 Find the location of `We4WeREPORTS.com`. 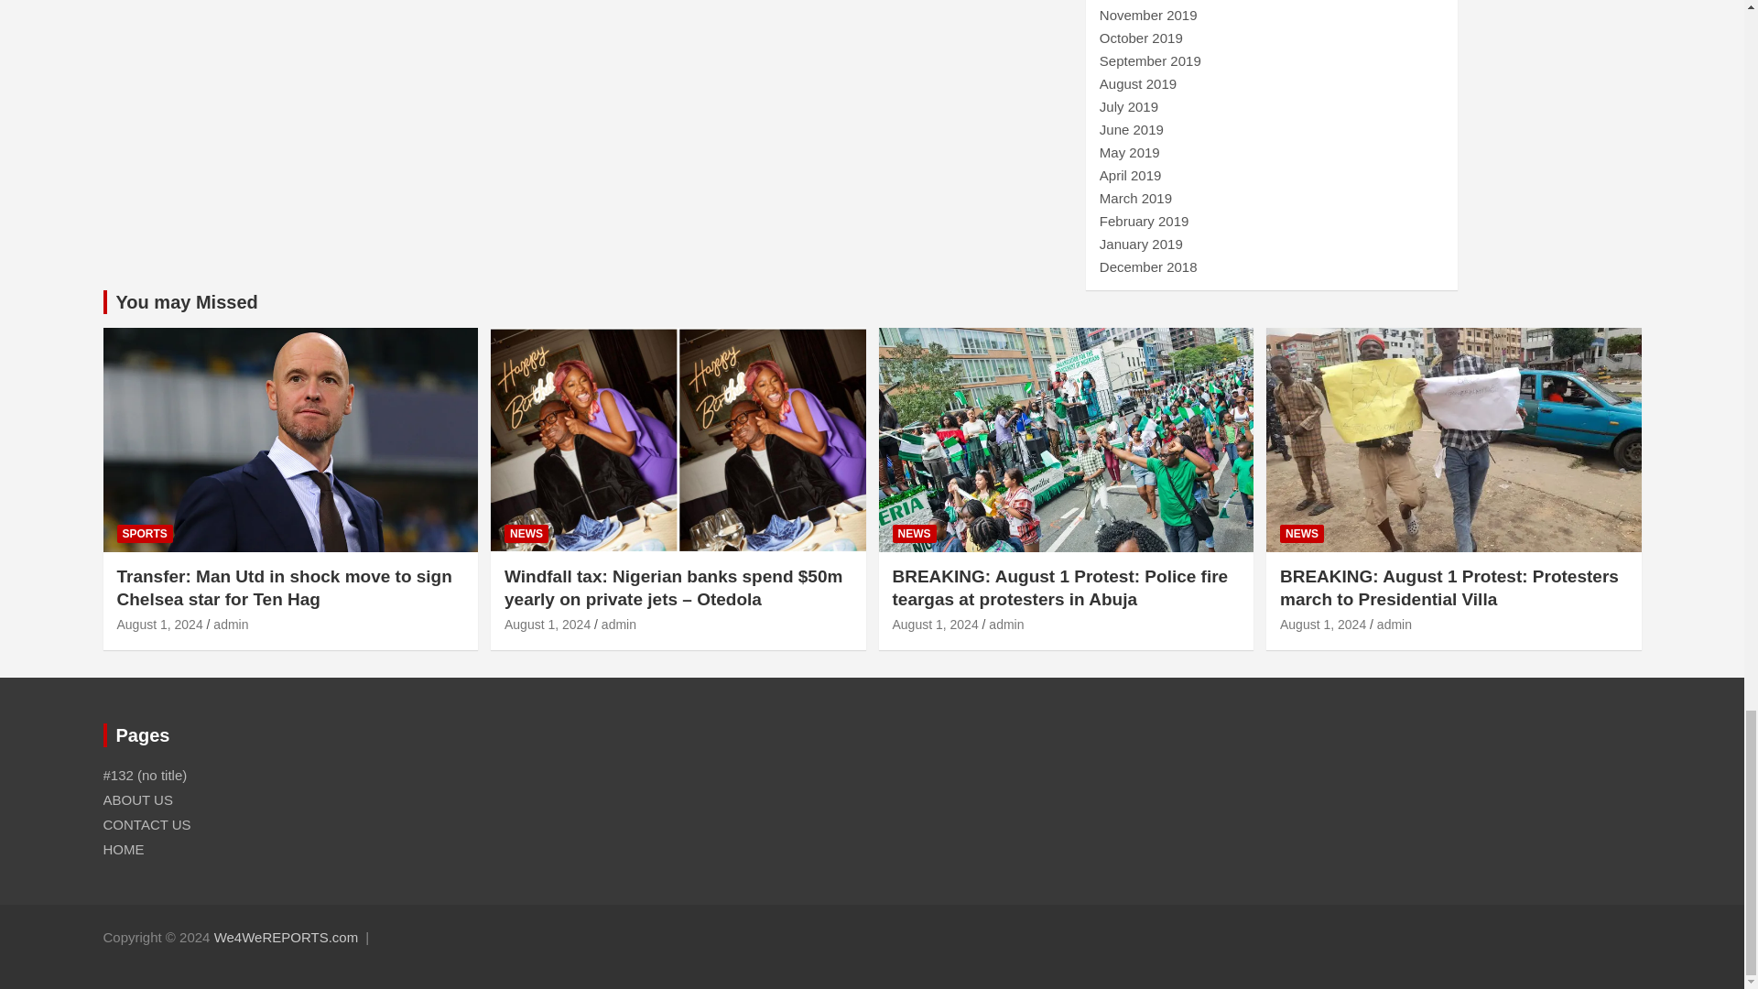

We4WeREPORTS.com is located at coordinates (286, 938).